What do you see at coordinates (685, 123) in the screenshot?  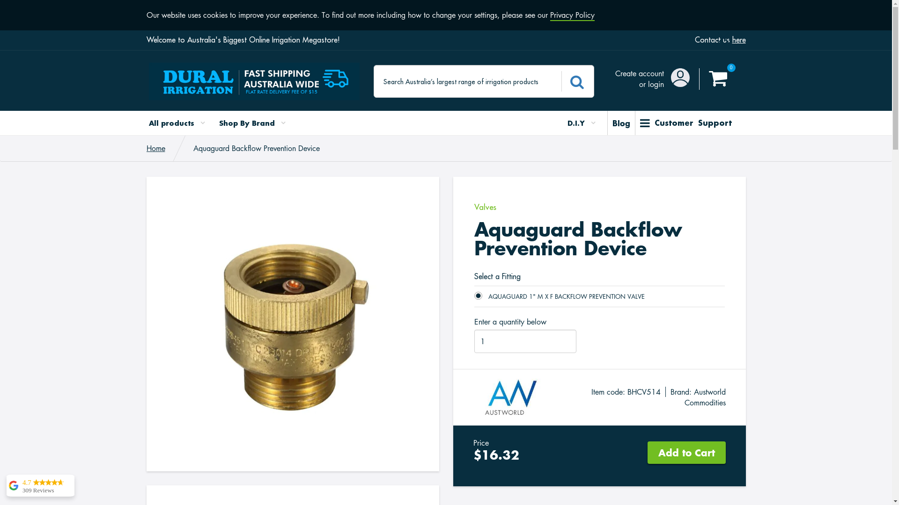 I see `Customer  
Support` at bounding box center [685, 123].